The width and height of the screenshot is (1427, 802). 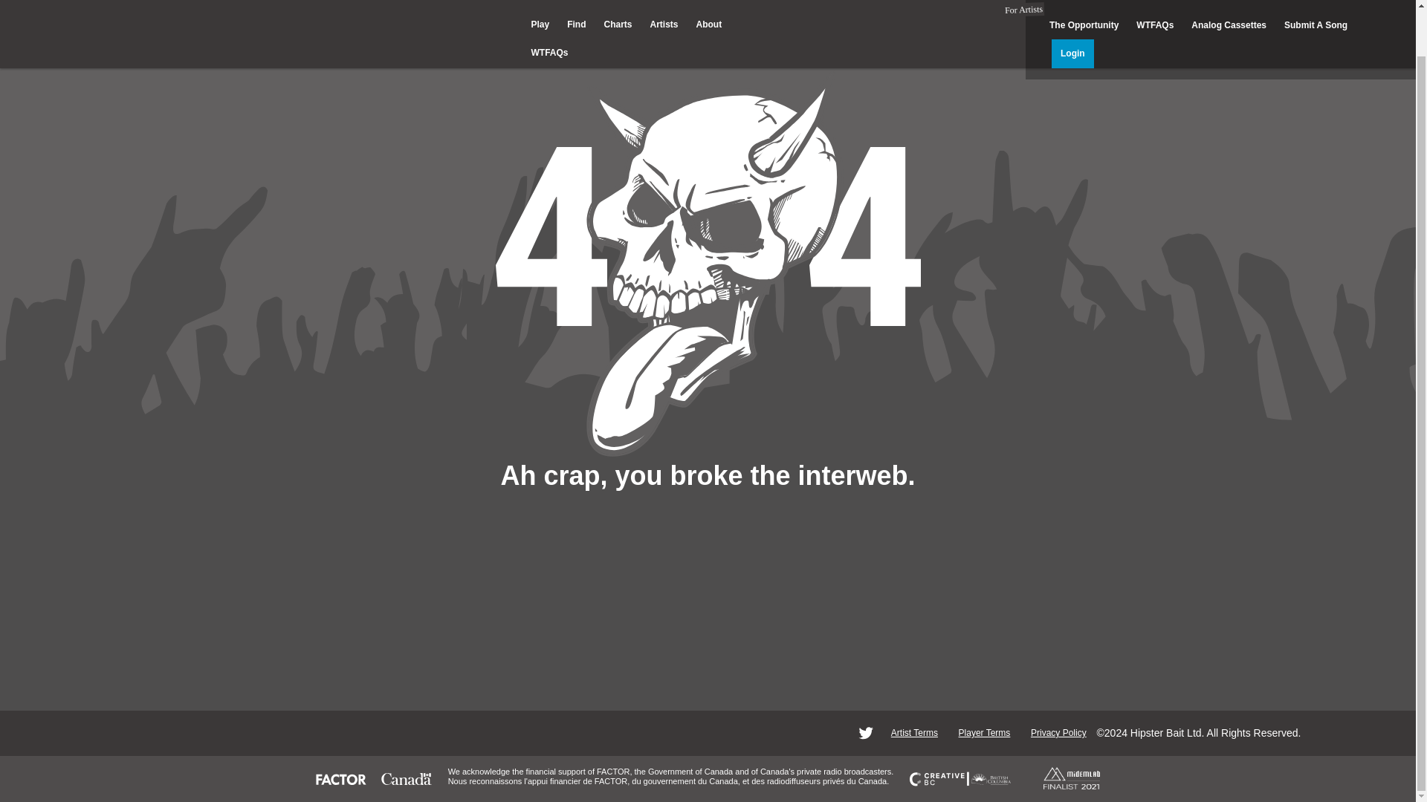 I want to click on Facebook, so click(x=840, y=732).